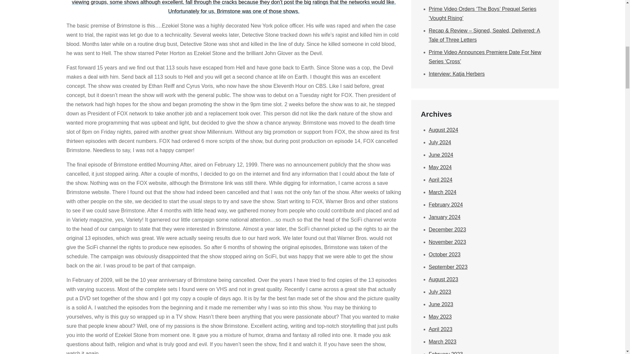  What do you see at coordinates (444, 217) in the screenshot?
I see `January 2024` at bounding box center [444, 217].